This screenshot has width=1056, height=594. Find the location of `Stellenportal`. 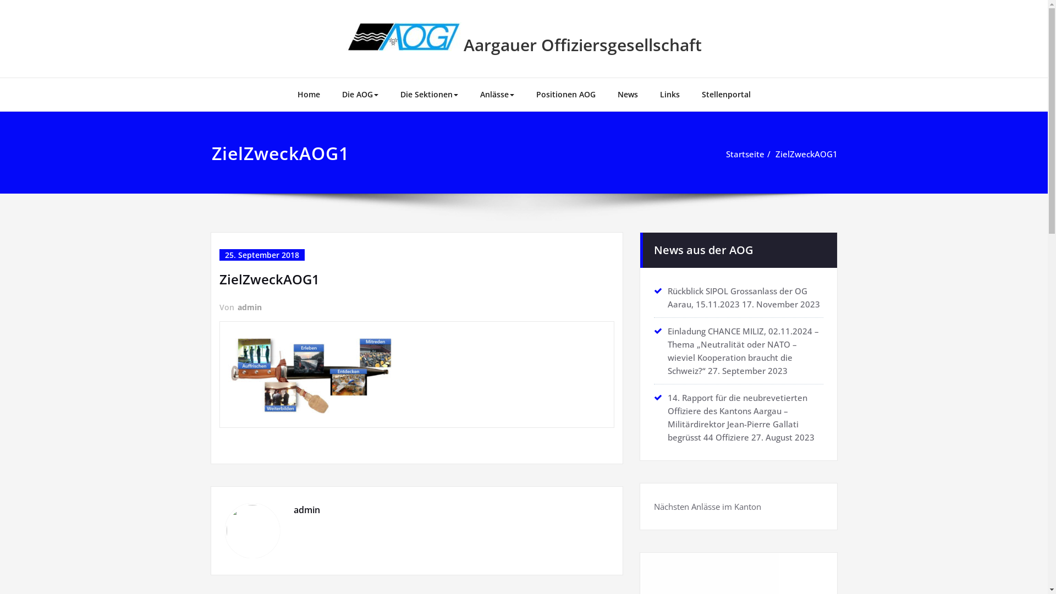

Stellenportal is located at coordinates (726, 95).